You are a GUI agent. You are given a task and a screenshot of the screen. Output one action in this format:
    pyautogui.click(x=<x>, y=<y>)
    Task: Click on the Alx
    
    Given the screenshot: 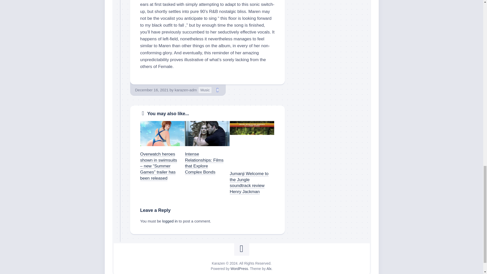 What is the action you would take?
    pyautogui.click(x=269, y=268)
    